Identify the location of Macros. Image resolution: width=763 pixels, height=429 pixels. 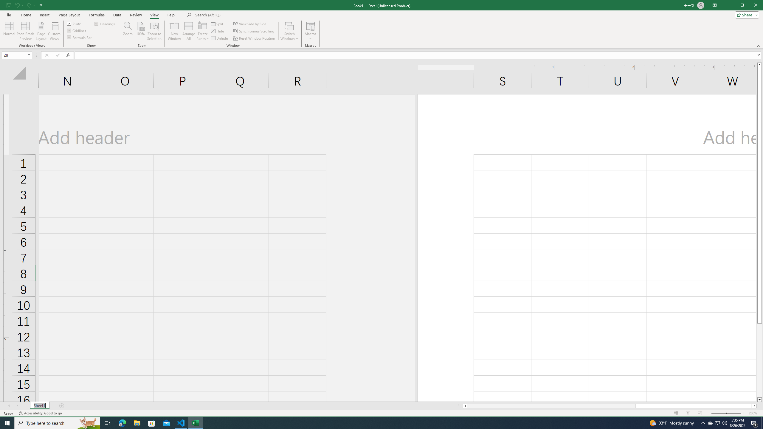
(710, 423).